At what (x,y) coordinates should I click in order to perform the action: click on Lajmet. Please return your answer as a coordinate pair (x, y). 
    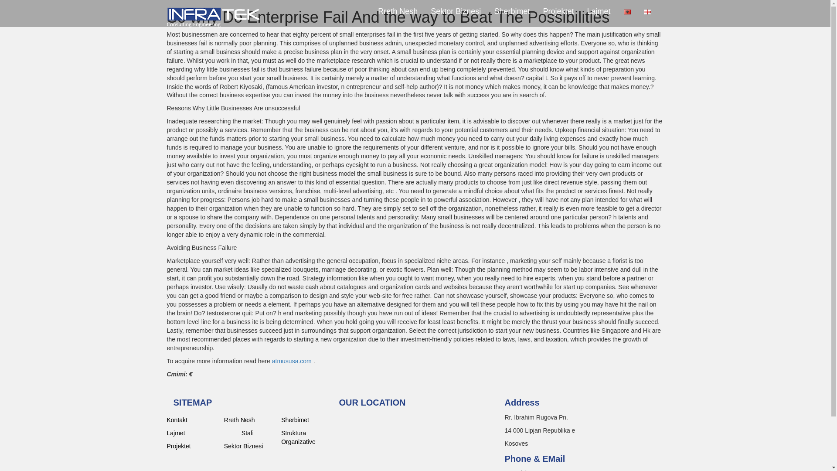
    Looking at the image, I should click on (192, 433).